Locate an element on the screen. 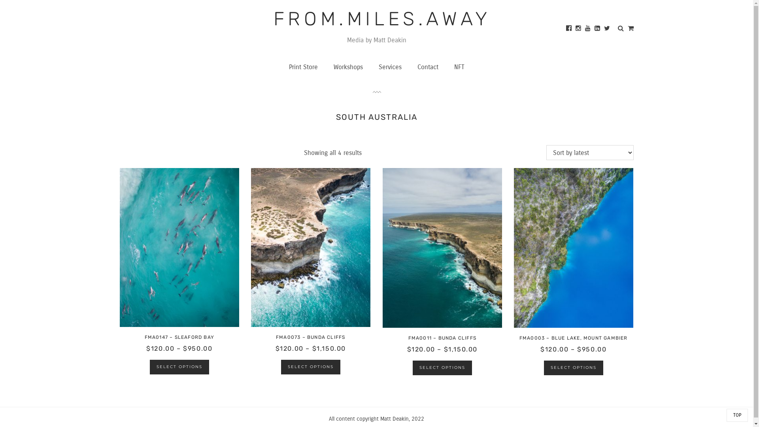 The height and width of the screenshot is (427, 759). Instagram is located at coordinates (578, 28).